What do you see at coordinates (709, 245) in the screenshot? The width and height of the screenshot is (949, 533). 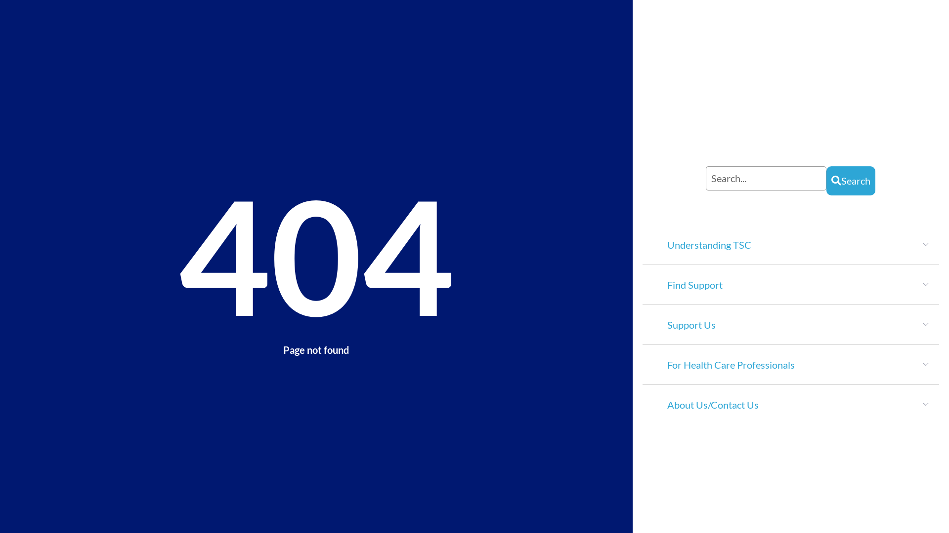 I see `Understanding TSC` at bounding box center [709, 245].